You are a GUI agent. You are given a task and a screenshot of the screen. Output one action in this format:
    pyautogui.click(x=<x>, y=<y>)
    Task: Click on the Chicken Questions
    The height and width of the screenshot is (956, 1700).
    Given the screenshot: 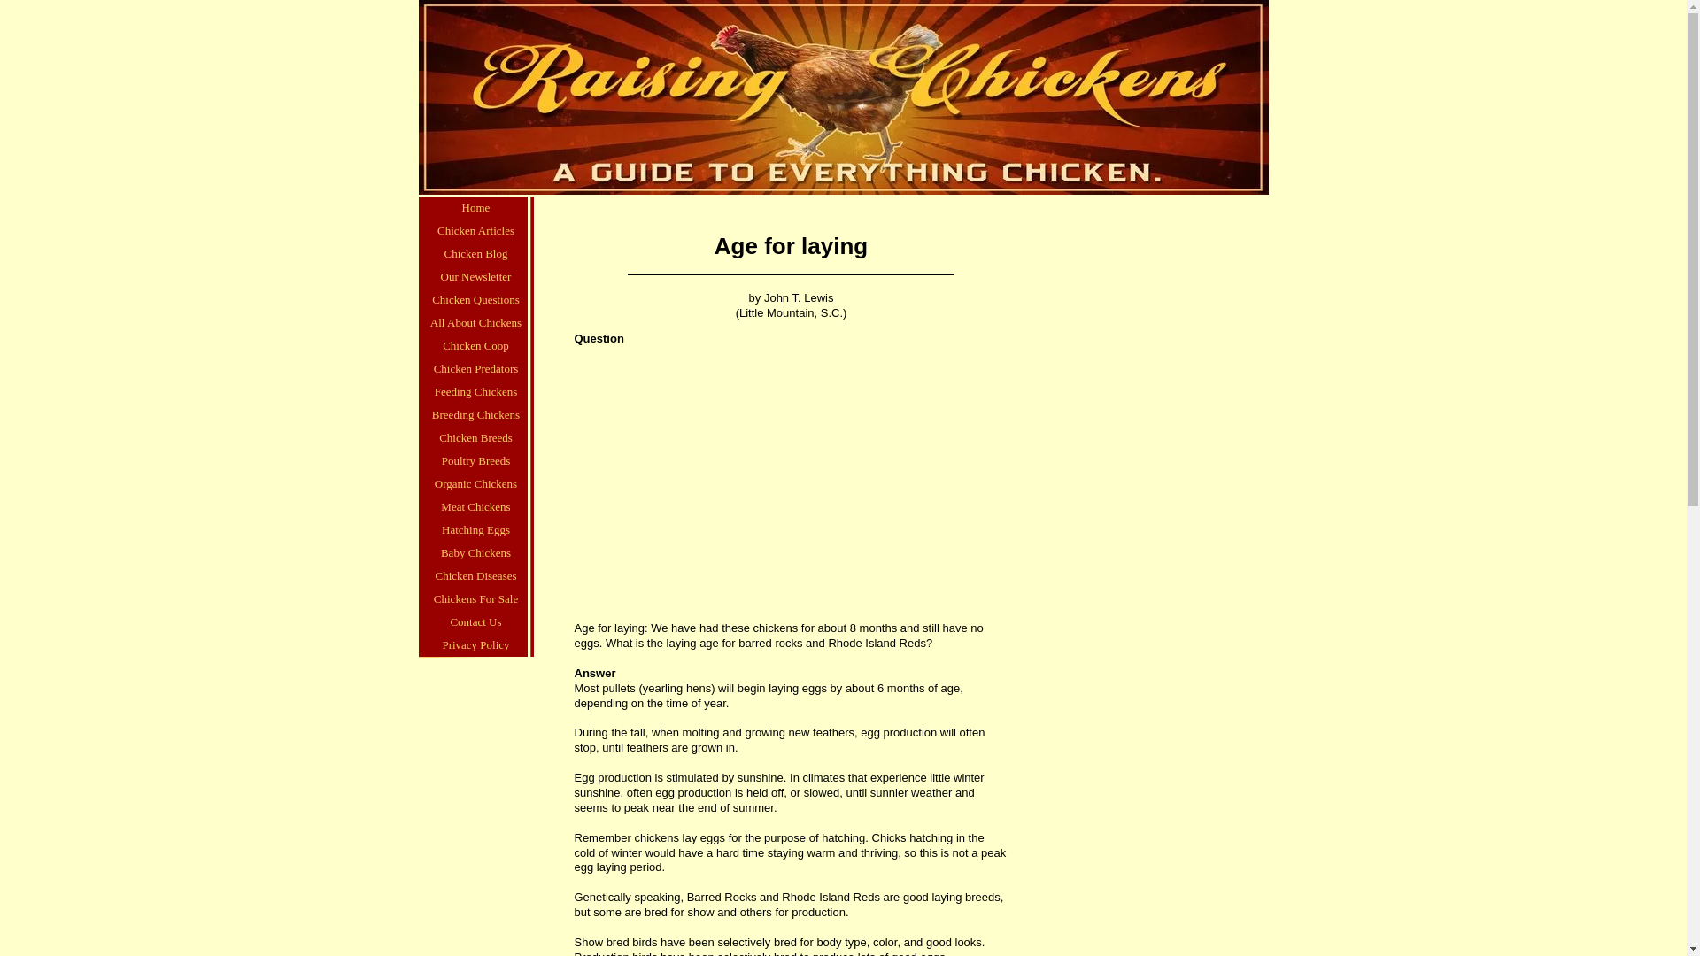 What is the action you would take?
    pyautogui.click(x=475, y=300)
    